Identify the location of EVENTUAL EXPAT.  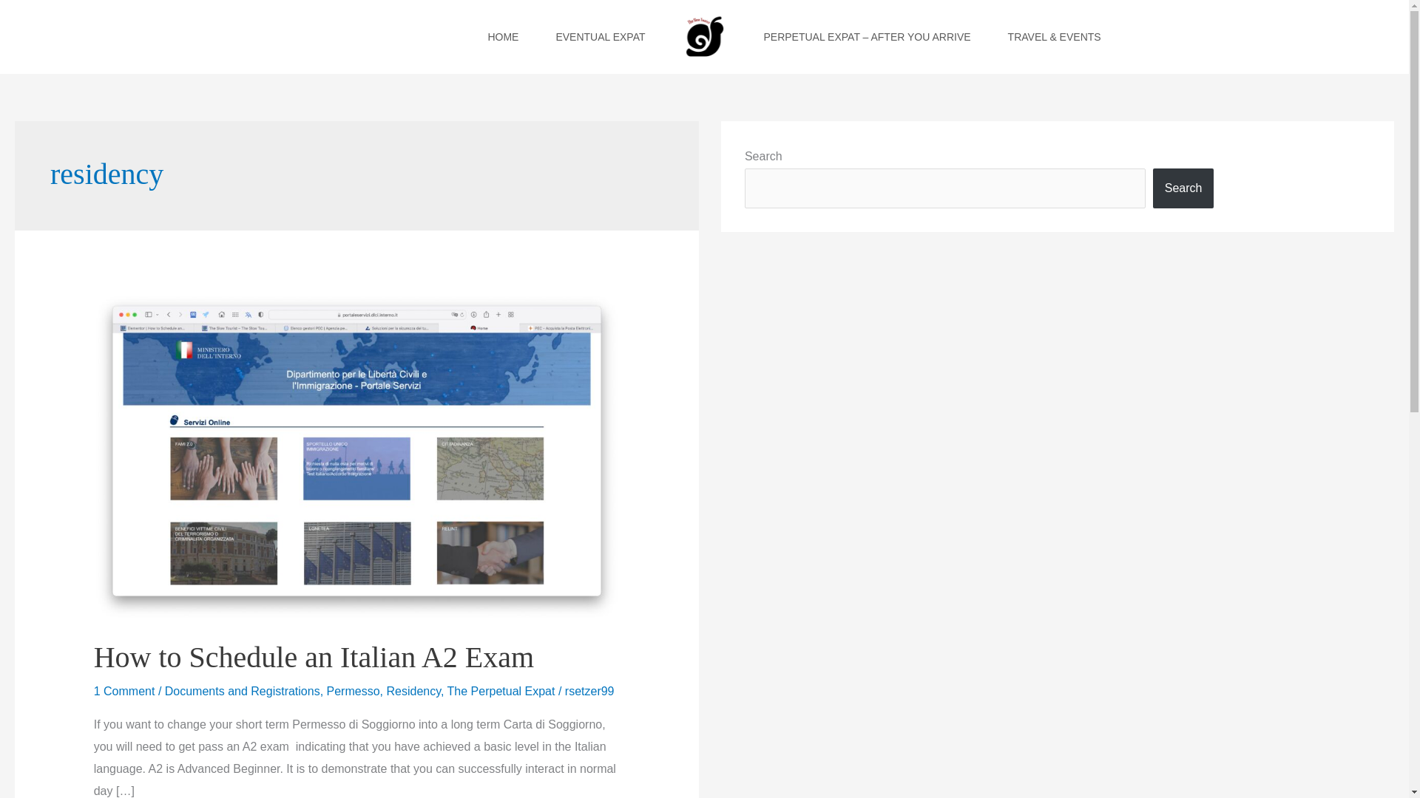
(599, 37).